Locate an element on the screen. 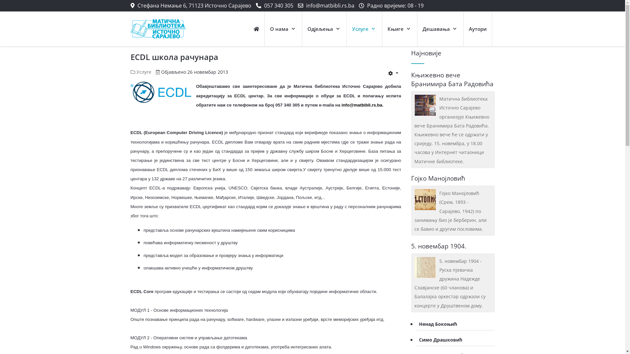  info@matbibli.rs.ba is located at coordinates (362, 105).